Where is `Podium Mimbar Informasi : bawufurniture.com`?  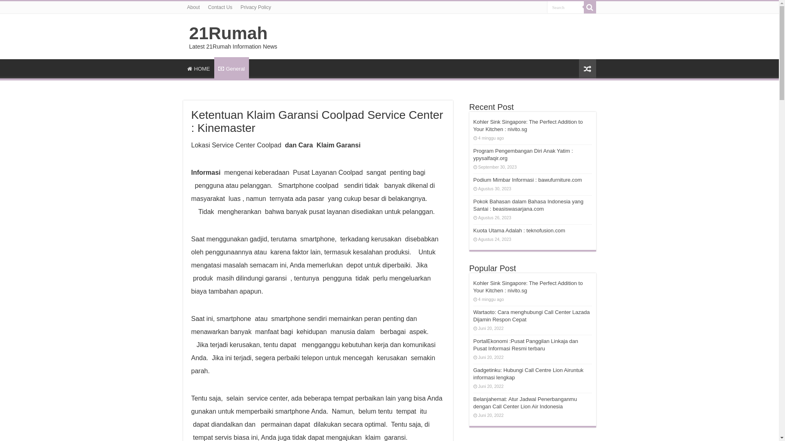
Podium Mimbar Informasi : bawufurniture.com is located at coordinates (528, 180).